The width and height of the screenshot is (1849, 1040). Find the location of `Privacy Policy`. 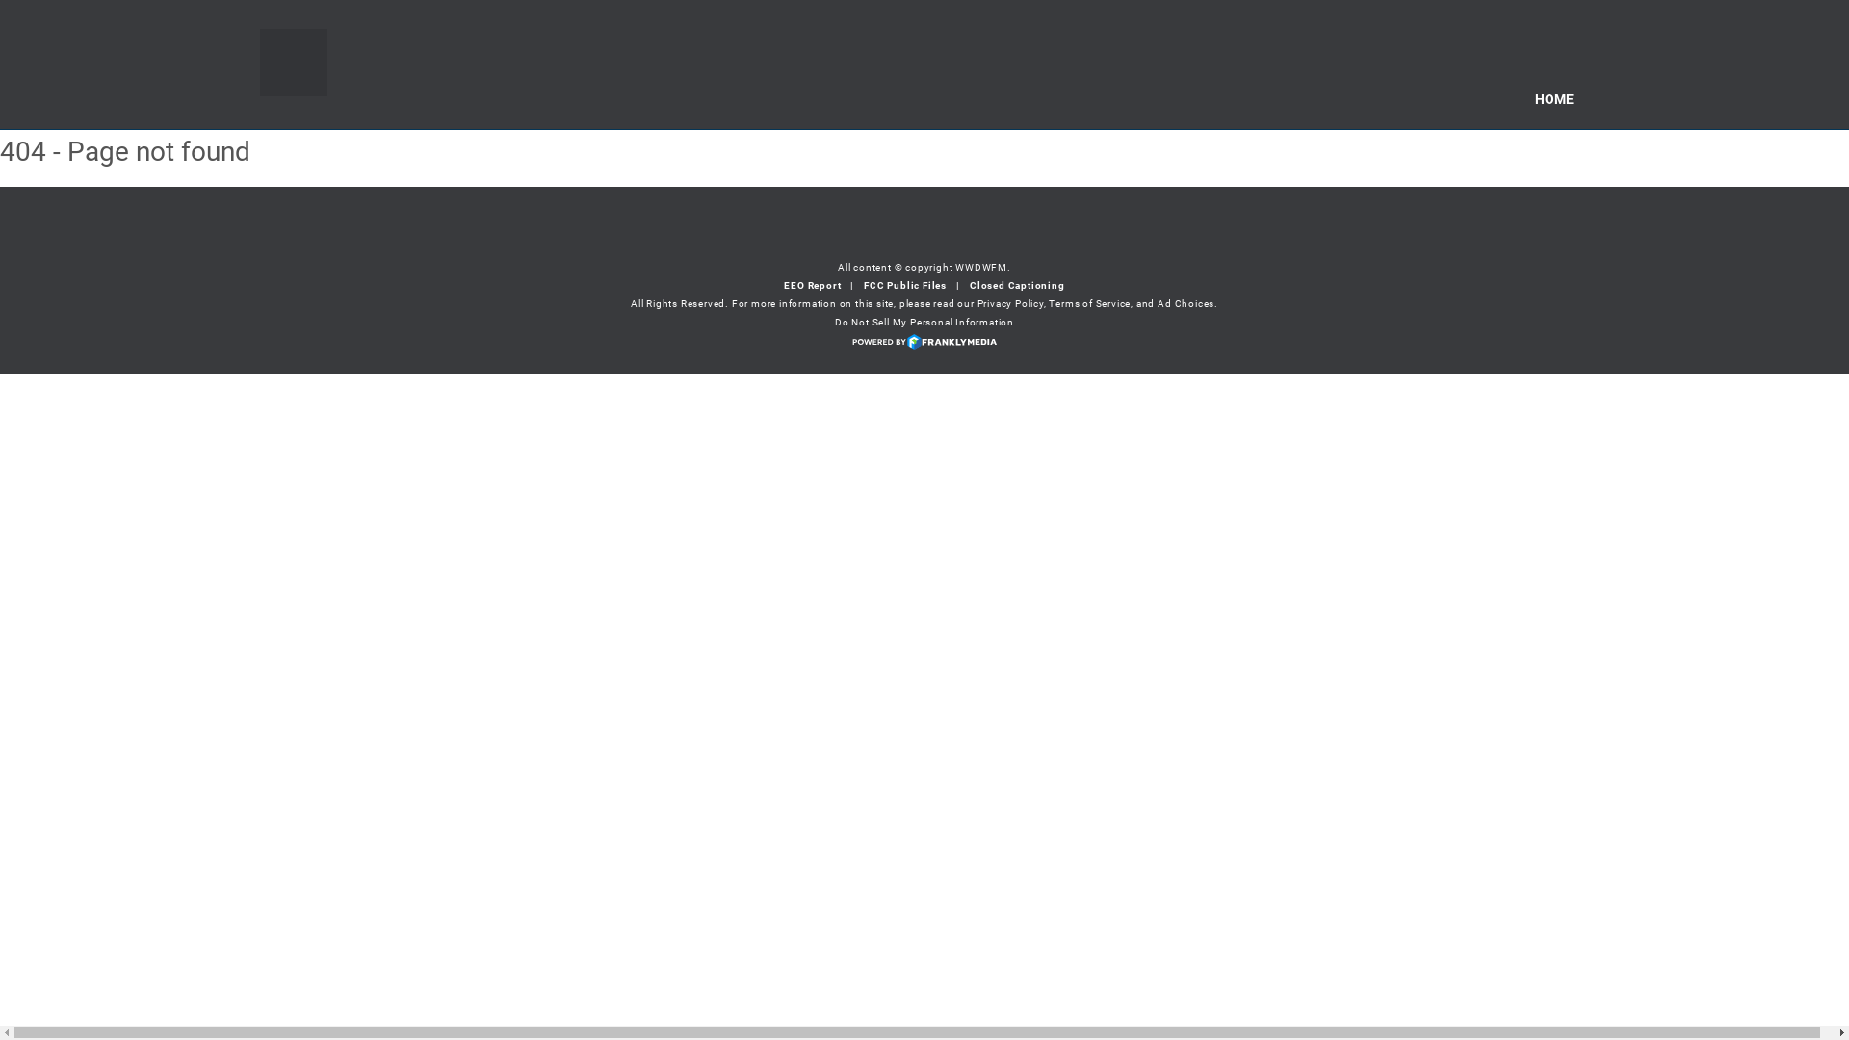

Privacy Policy is located at coordinates (1011, 304).